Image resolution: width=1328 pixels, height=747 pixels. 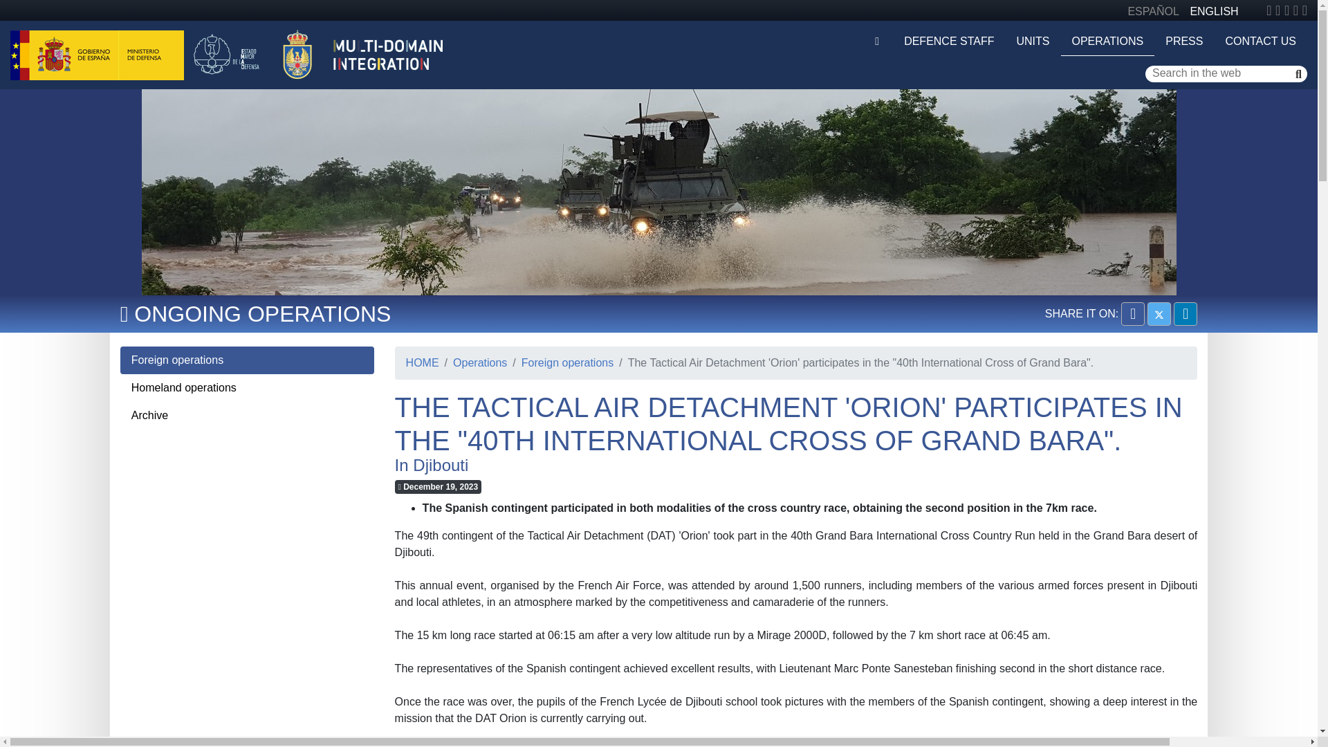 What do you see at coordinates (248, 360) in the screenshot?
I see `Foreign operations` at bounding box center [248, 360].